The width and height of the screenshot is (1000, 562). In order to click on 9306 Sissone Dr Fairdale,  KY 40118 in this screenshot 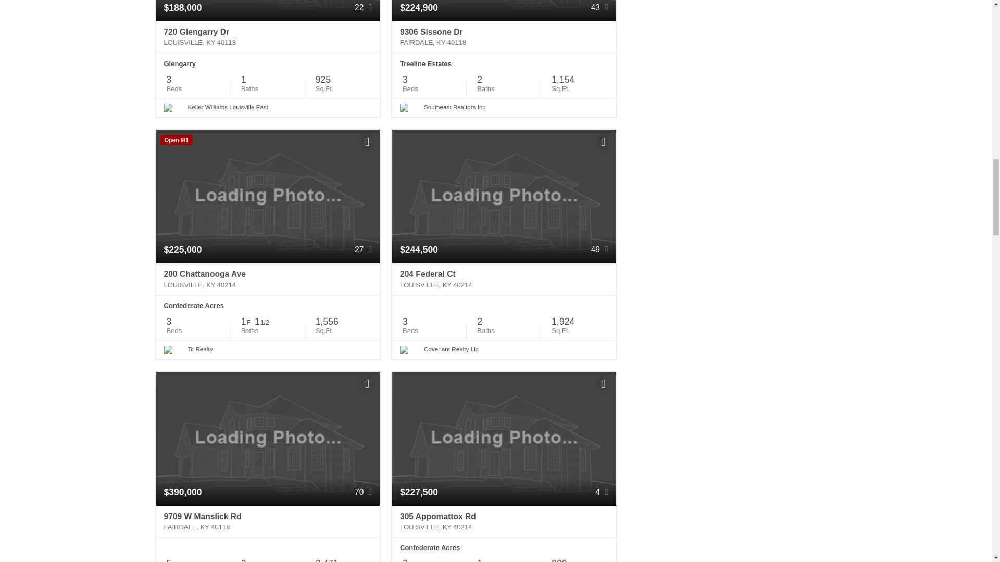, I will do `click(504, 37)`.